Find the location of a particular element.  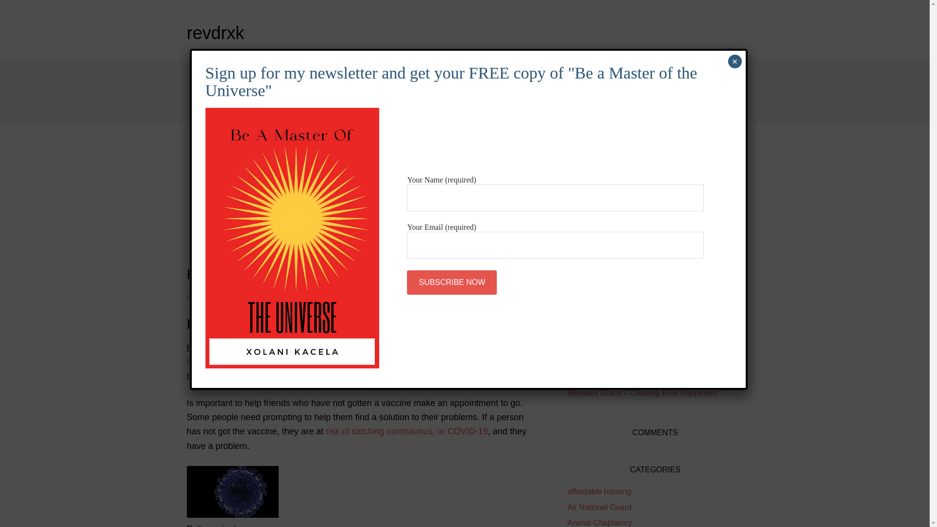

CONTACT is located at coordinates (265, 108).